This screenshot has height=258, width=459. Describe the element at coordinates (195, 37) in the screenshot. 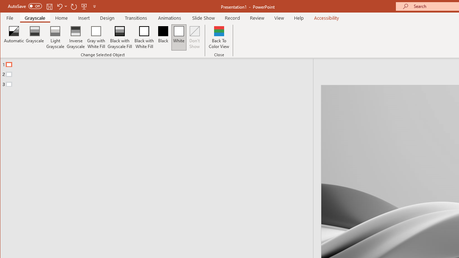

I see `Don't Show` at that location.